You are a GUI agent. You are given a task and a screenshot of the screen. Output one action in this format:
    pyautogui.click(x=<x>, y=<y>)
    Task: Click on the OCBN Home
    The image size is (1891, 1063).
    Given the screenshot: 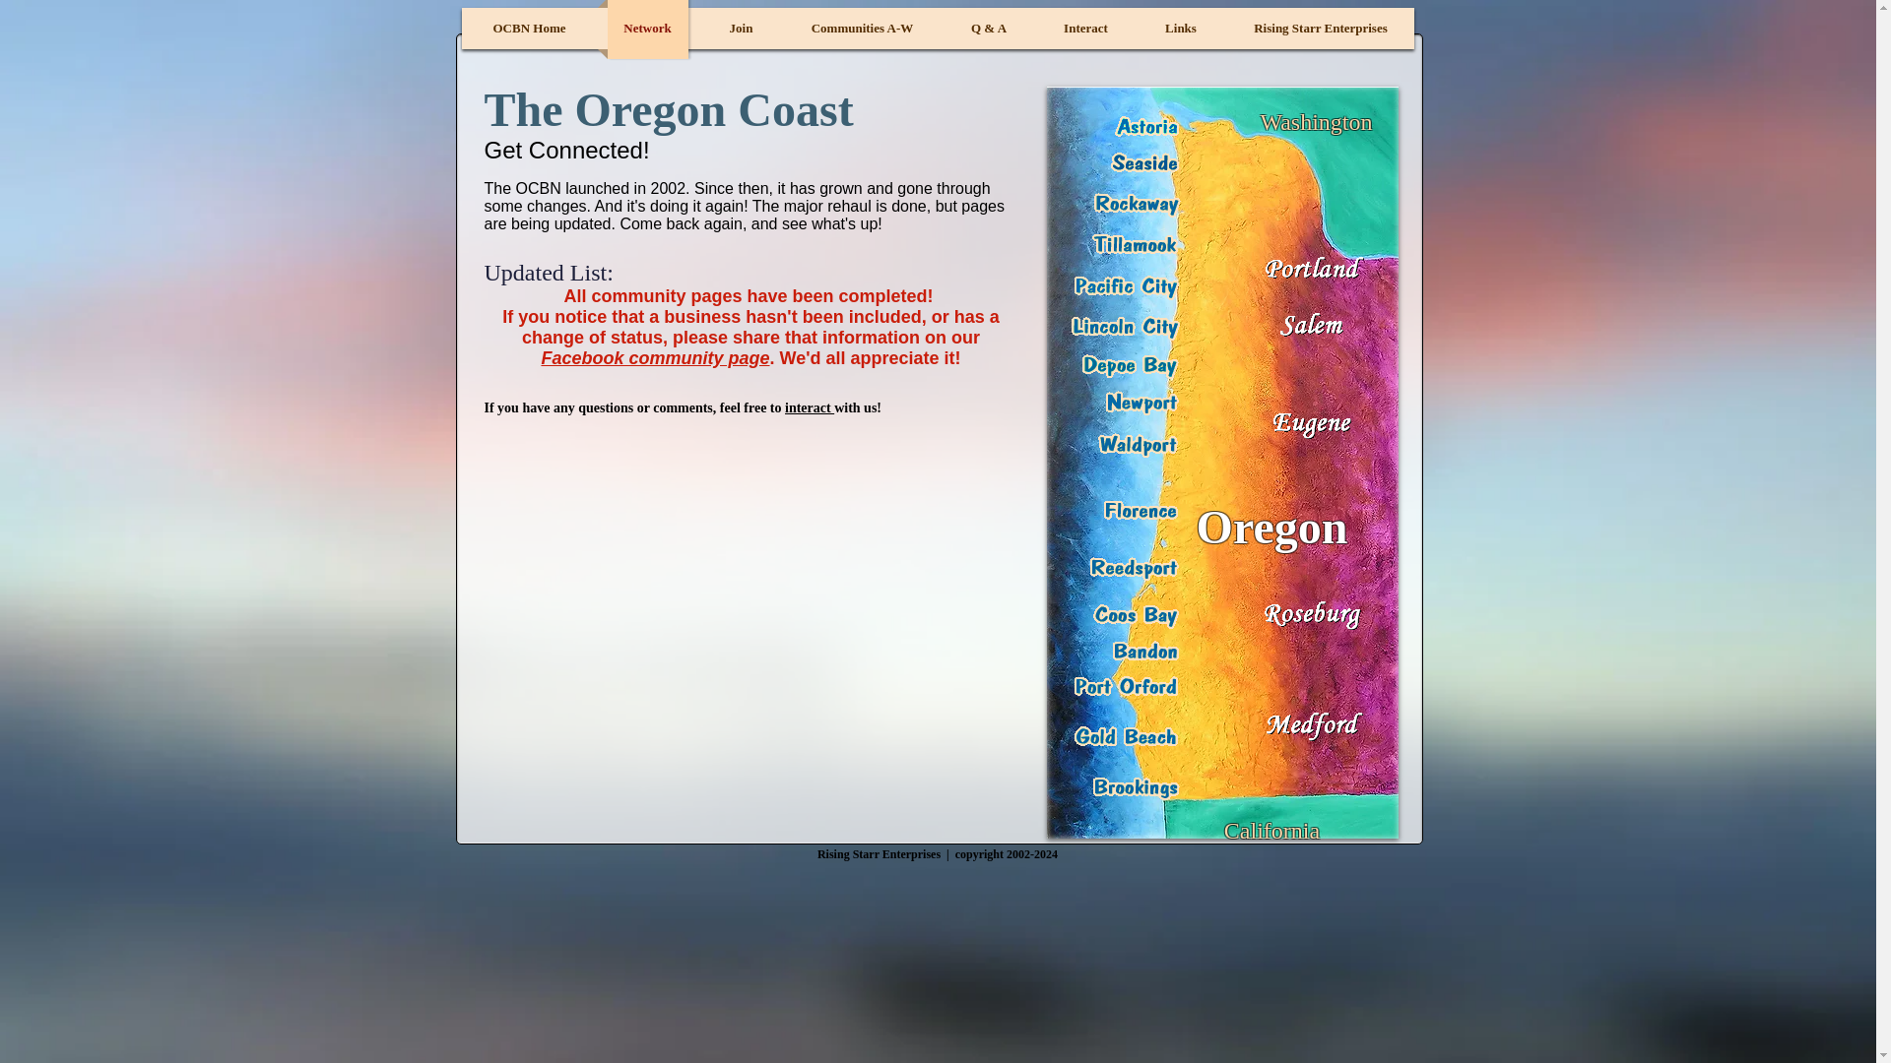 What is the action you would take?
    pyautogui.click(x=530, y=30)
    